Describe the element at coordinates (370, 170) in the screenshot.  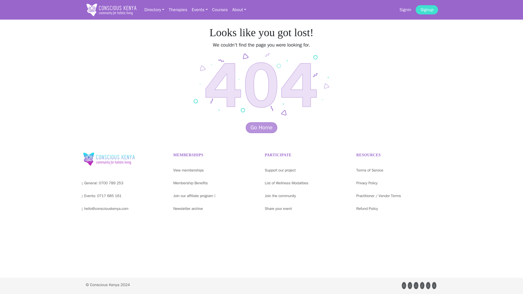
I see `Terms of Service` at that location.